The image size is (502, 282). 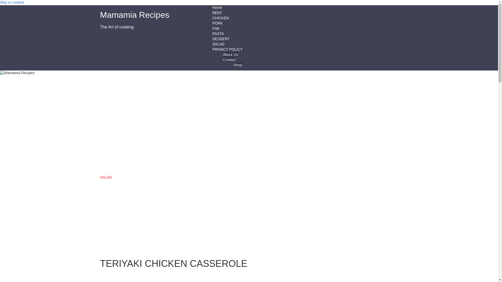 What do you see at coordinates (215, 28) in the screenshot?
I see `Fish` at bounding box center [215, 28].